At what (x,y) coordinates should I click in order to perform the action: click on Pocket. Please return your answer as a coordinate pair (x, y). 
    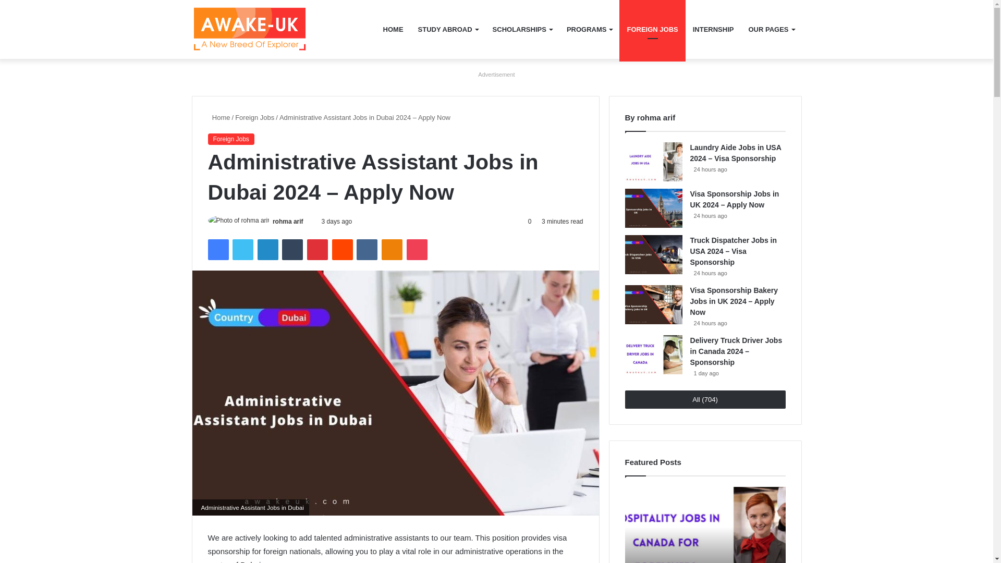
    Looking at the image, I should click on (417, 249).